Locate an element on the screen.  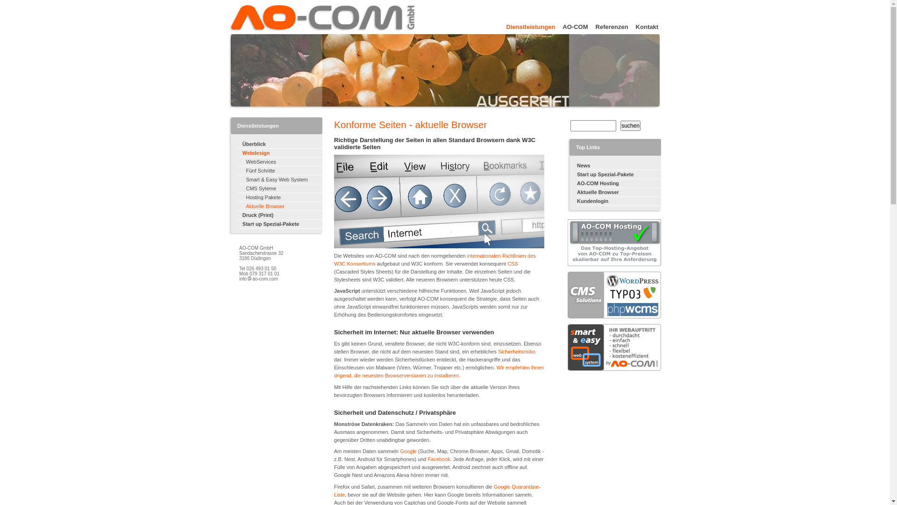
Hosting Pakete is located at coordinates (280, 197).